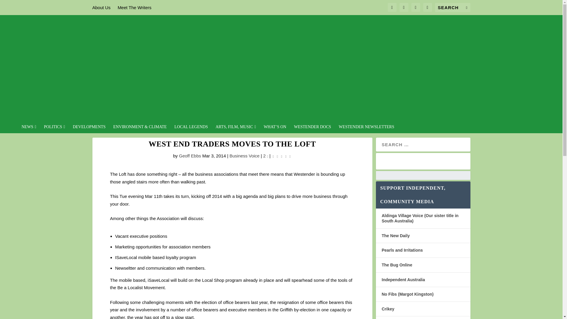 This screenshot has height=319, width=567. What do you see at coordinates (190, 156) in the screenshot?
I see `Posts by Geoff Ebbs` at bounding box center [190, 156].